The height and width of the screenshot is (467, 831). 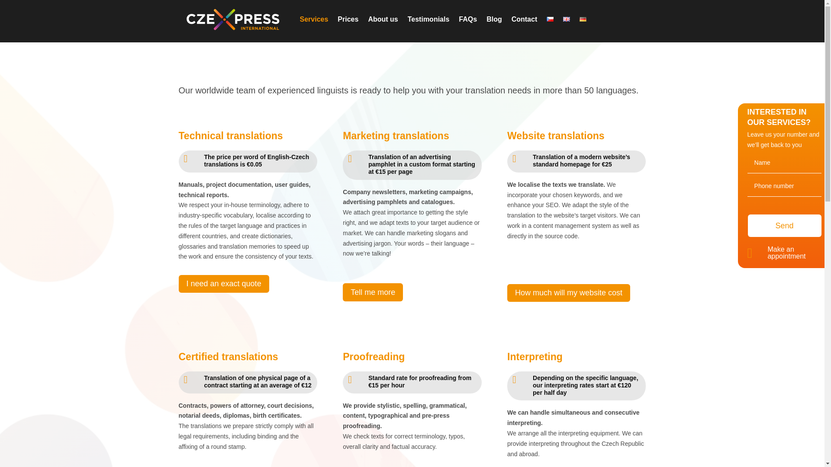 I want to click on Tell me more, so click(x=373, y=291).